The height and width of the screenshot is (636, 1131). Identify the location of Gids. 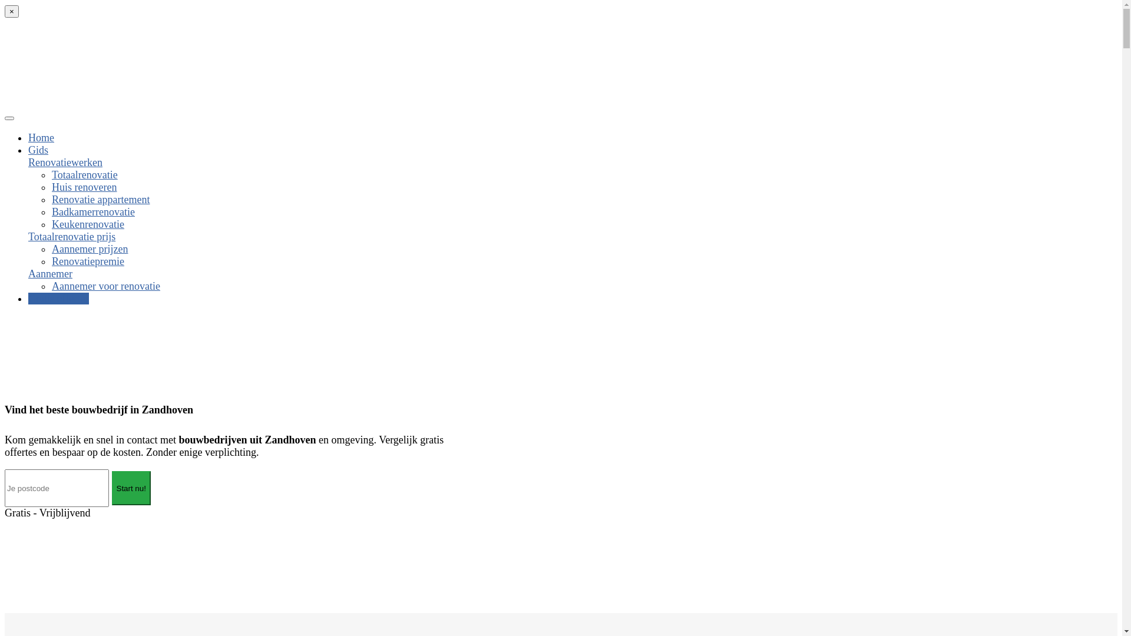
(38, 150).